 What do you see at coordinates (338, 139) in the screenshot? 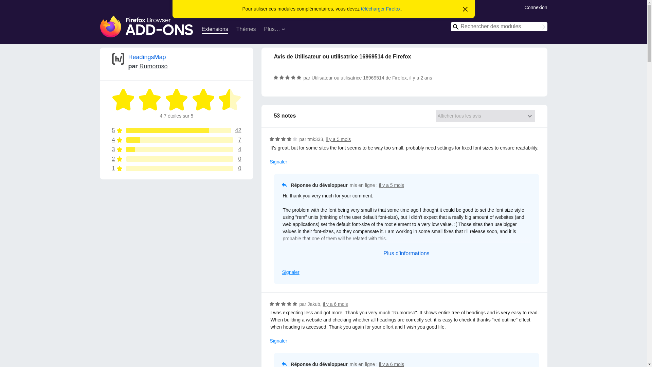
I see `il y a 5 mois` at bounding box center [338, 139].